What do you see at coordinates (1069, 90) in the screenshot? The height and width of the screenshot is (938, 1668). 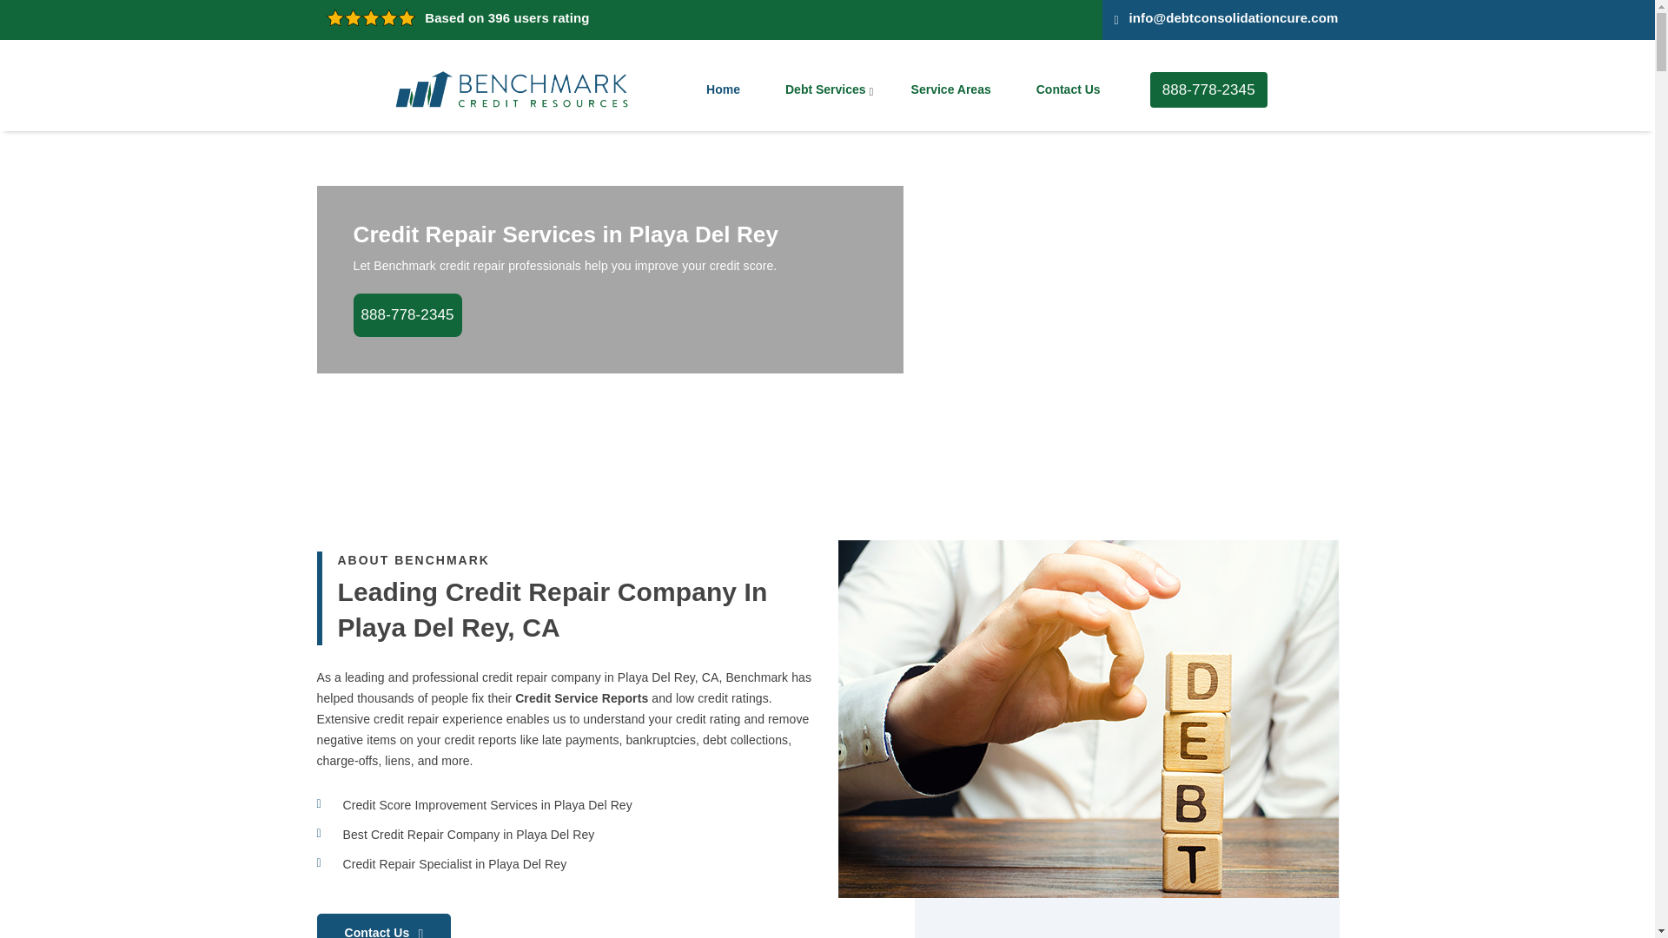 I see `Contact Us` at bounding box center [1069, 90].